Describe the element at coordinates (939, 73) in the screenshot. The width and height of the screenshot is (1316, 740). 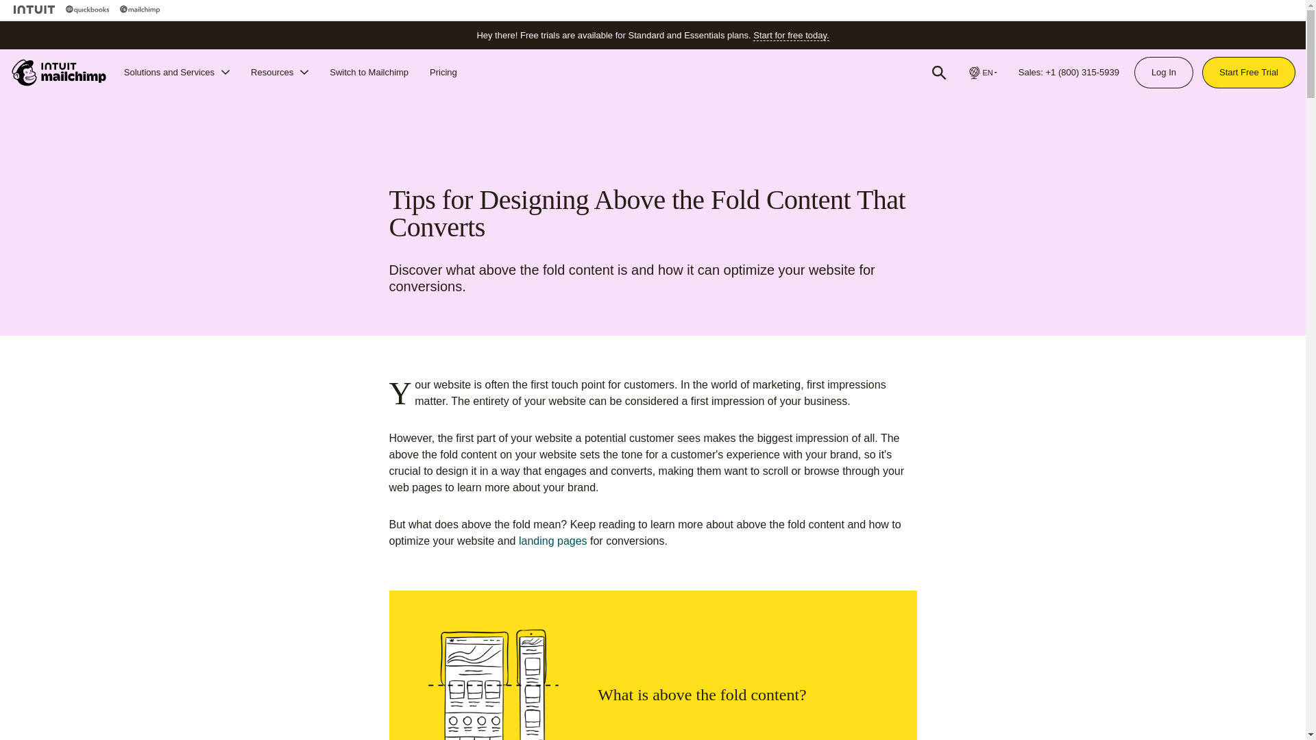
I see `Search` at that location.